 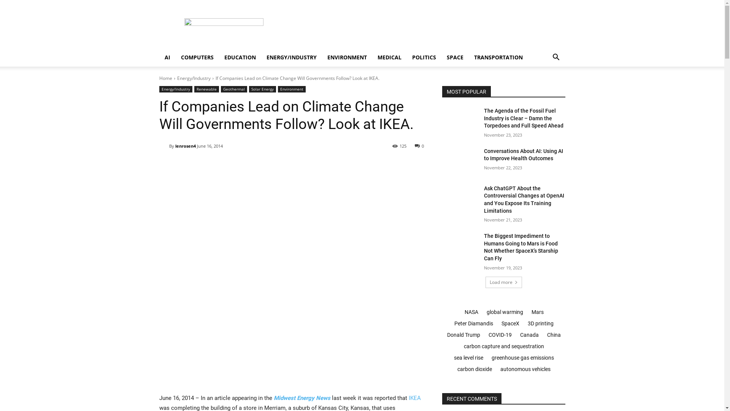 I want to click on 0, so click(x=419, y=145).